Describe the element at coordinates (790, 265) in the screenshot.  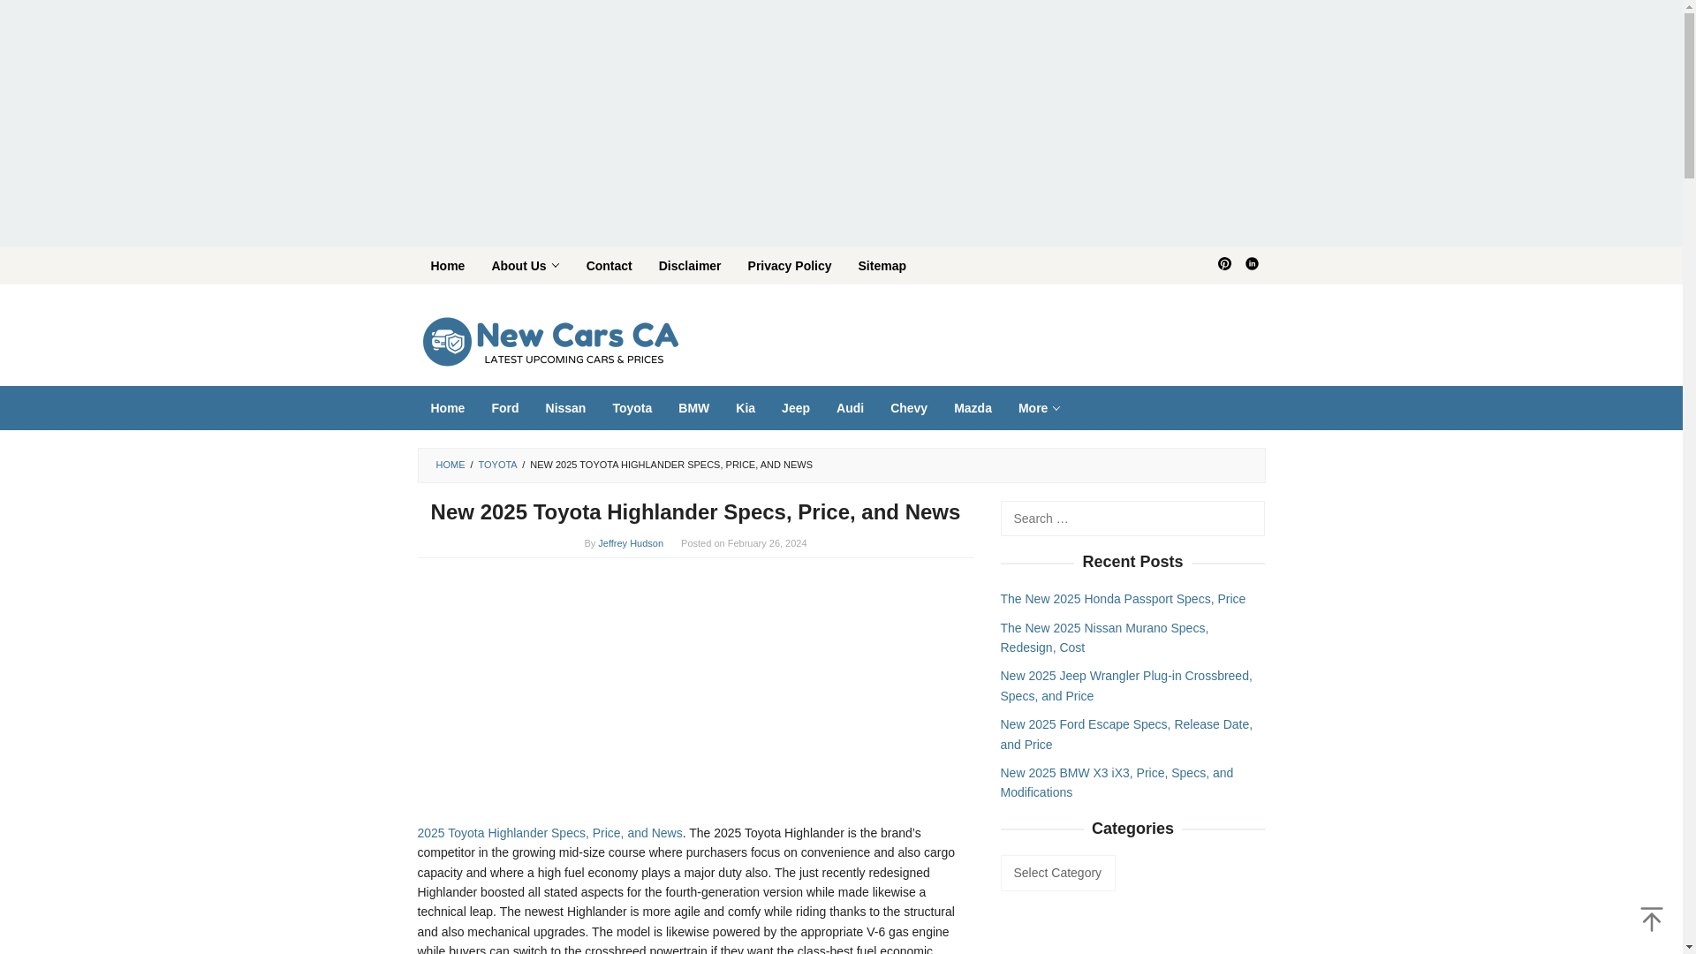
I see `Privacy Policy` at that location.